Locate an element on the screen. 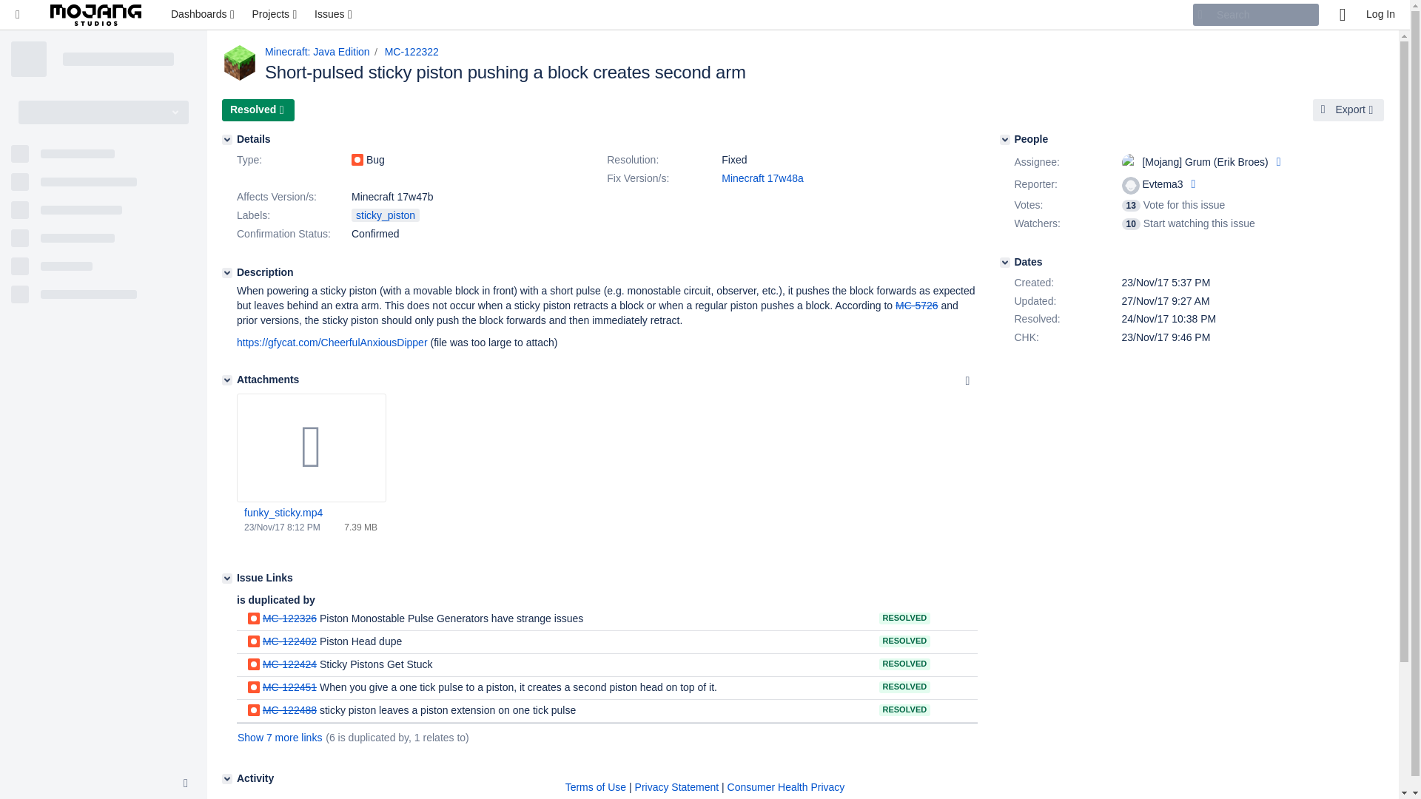  Linked Applications is located at coordinates (18, 15).